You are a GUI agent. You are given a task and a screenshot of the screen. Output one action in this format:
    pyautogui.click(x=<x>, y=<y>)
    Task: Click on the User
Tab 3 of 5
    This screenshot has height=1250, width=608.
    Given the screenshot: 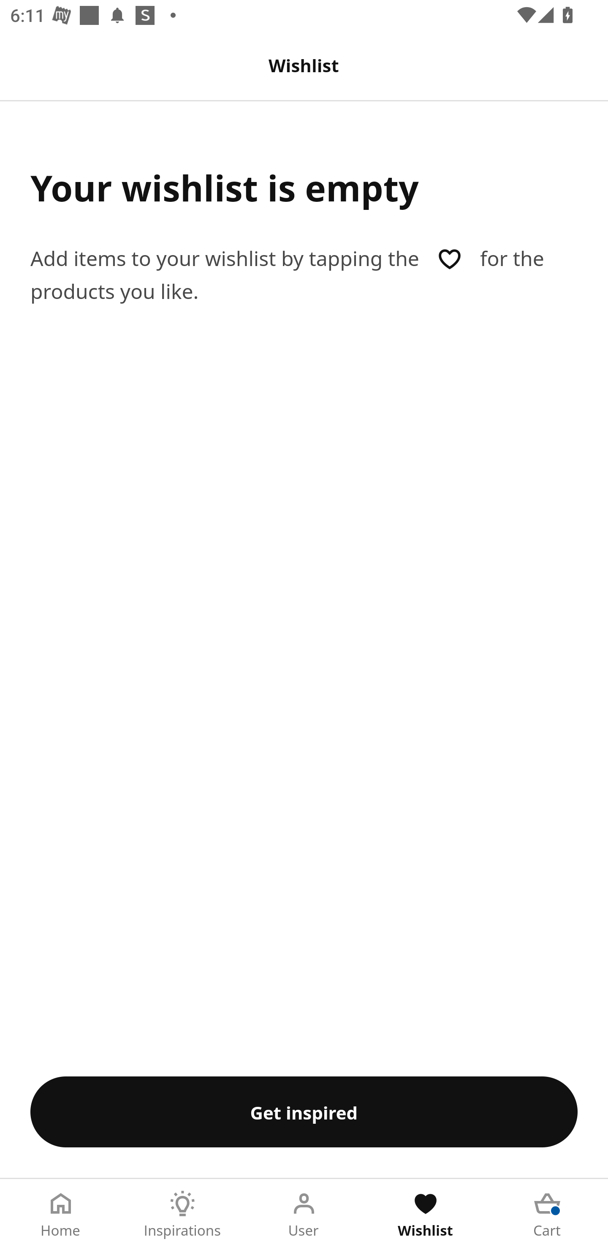 What is the action you would take?
    pyautogui.click(x=304, y=1215)
    